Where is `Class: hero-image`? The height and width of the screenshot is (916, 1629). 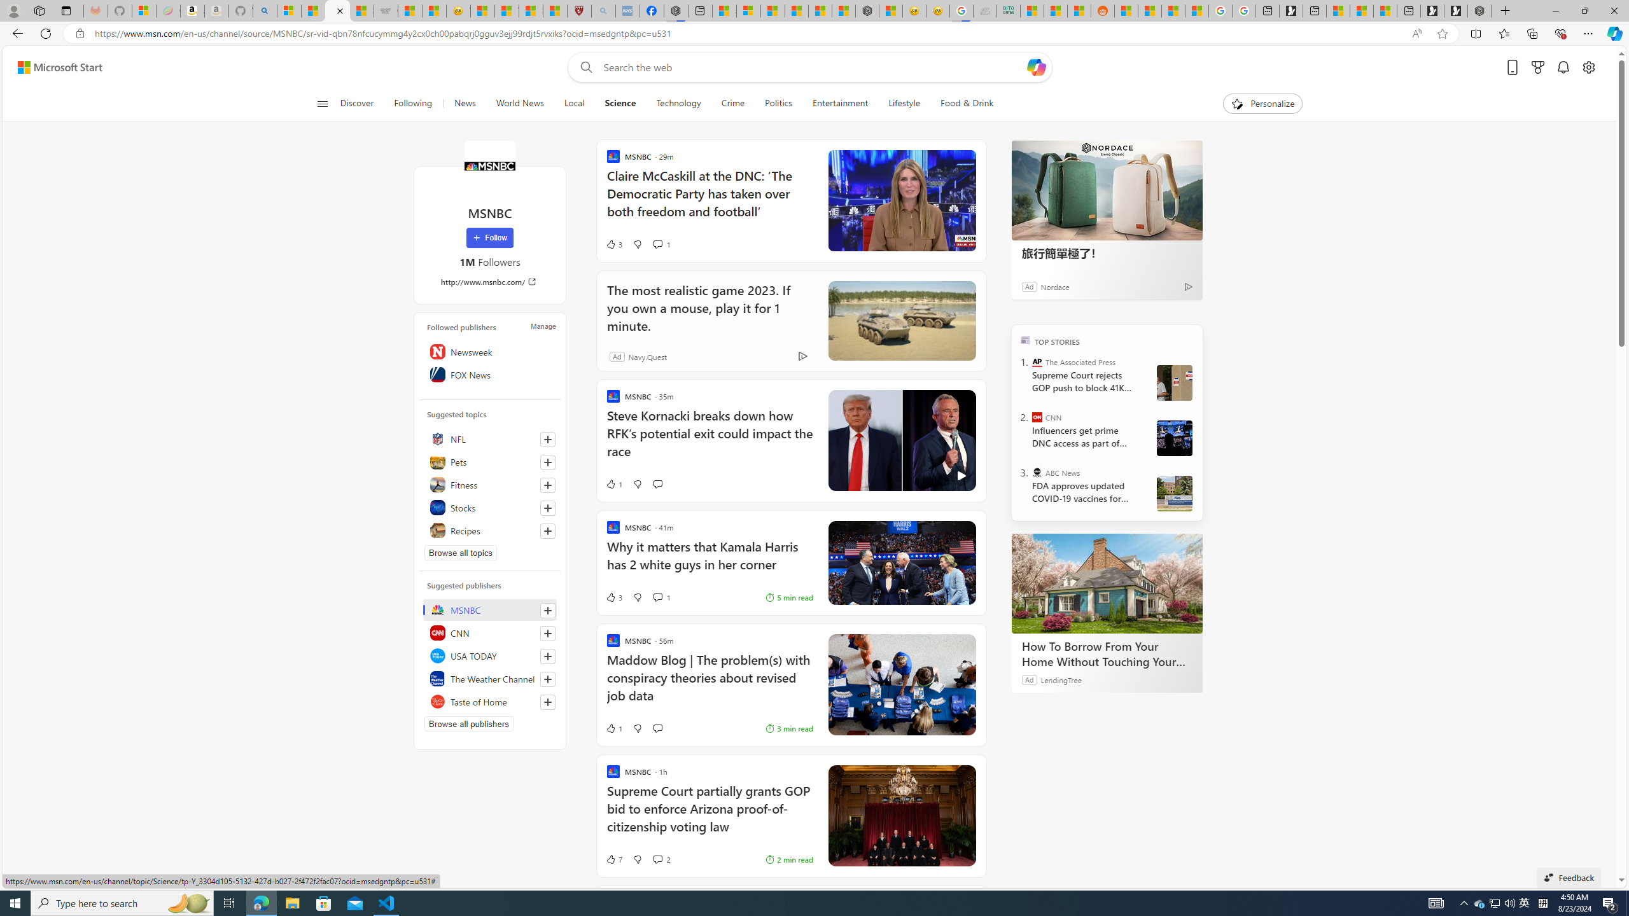 Class: hero-image is located at coordinates (901, 441).